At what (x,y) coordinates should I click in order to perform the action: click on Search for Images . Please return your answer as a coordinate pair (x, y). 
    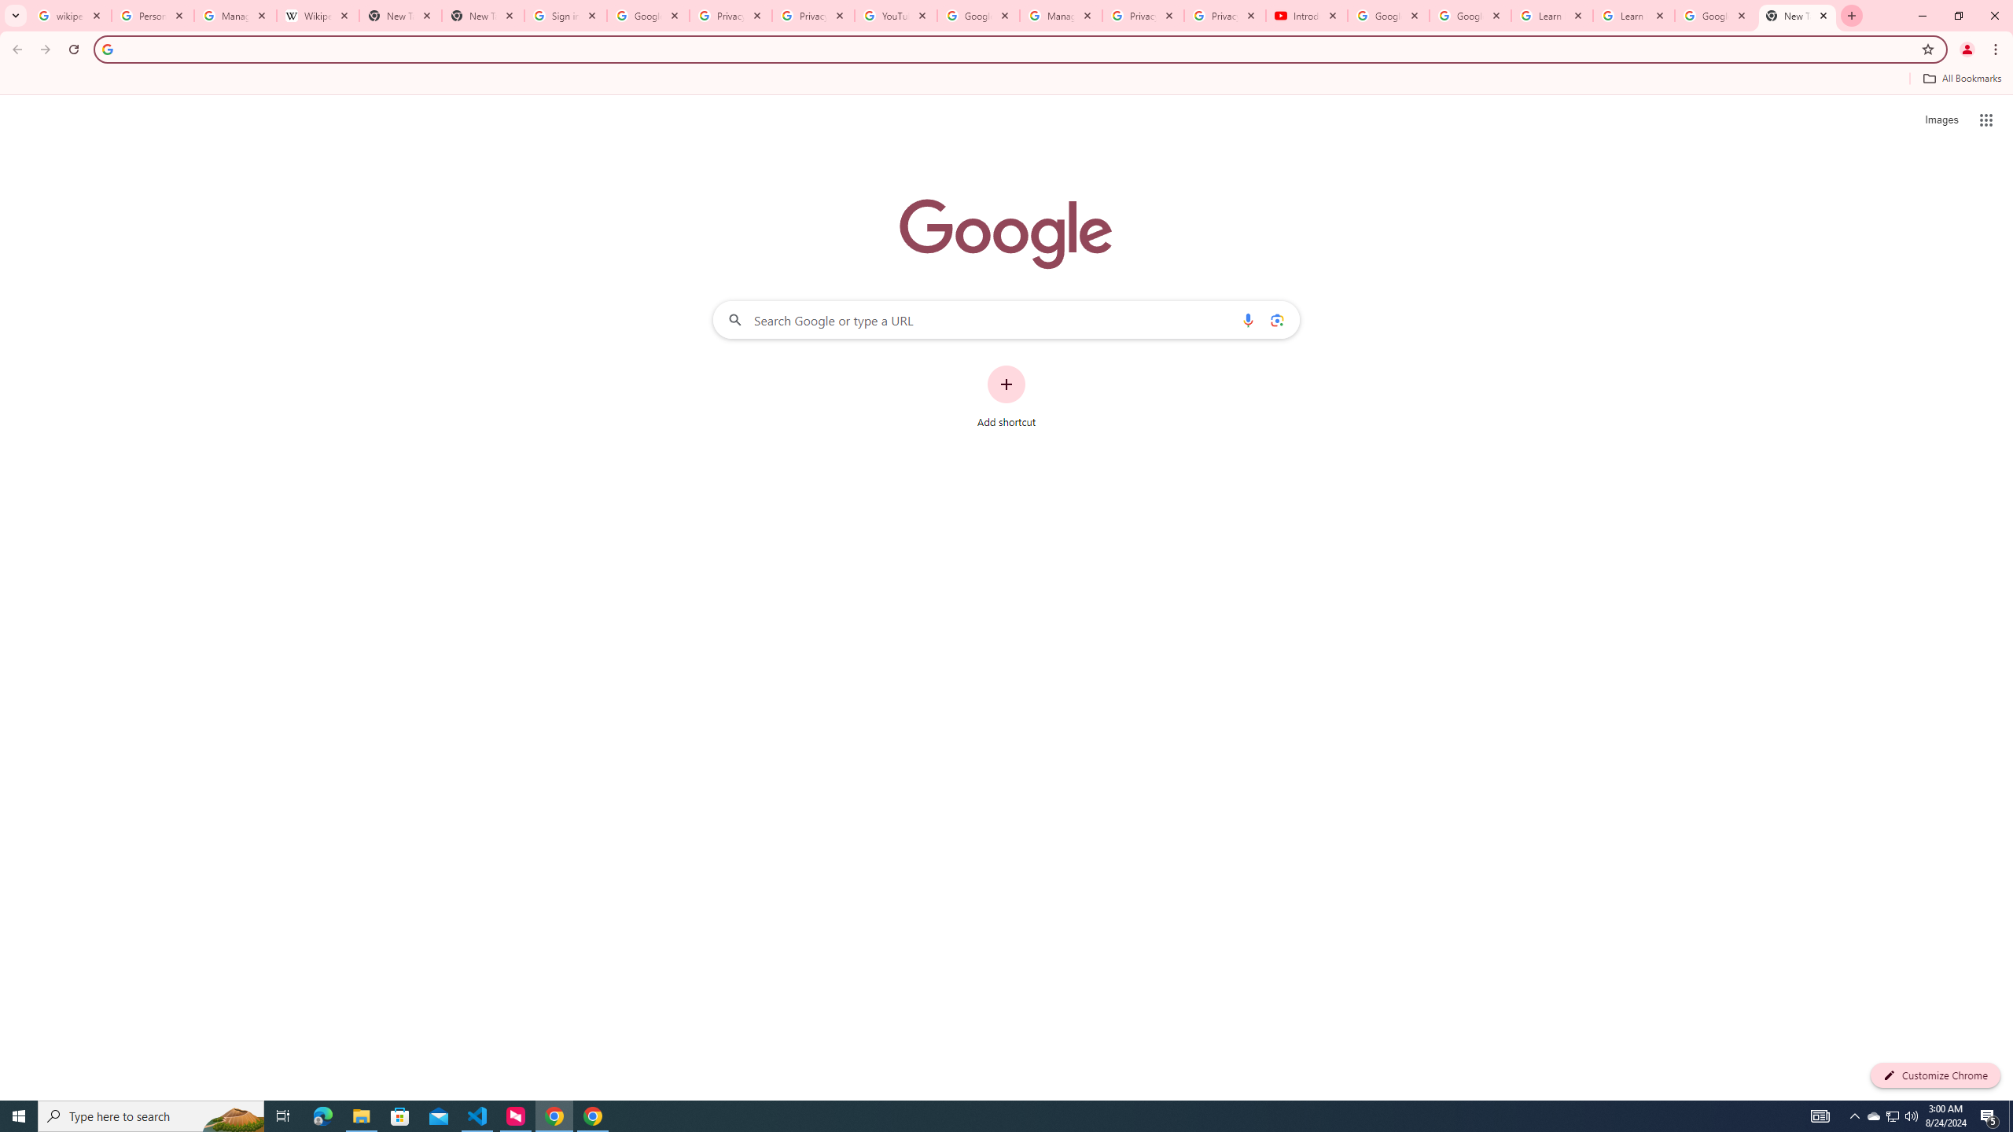
    Looking at the image, I should click on (1941, 120).